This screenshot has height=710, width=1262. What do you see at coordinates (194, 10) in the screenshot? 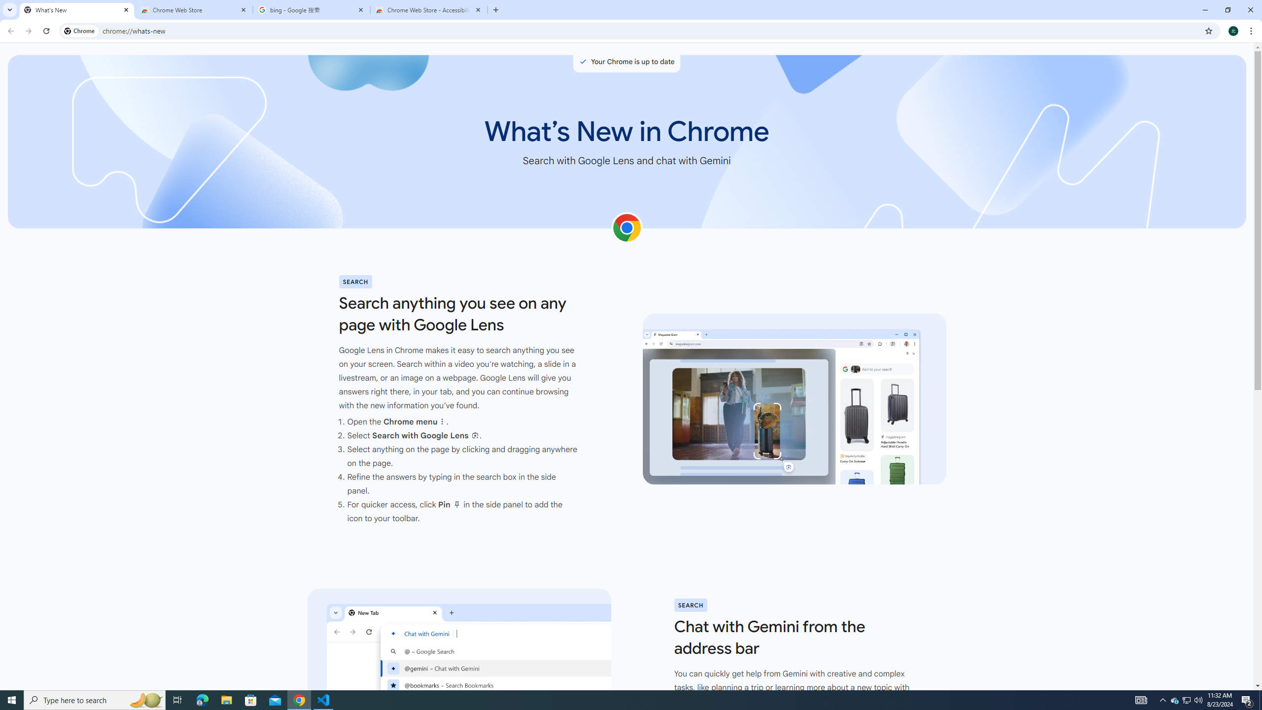
I see `Chrome Web Store` at bounding box center [194, 10].